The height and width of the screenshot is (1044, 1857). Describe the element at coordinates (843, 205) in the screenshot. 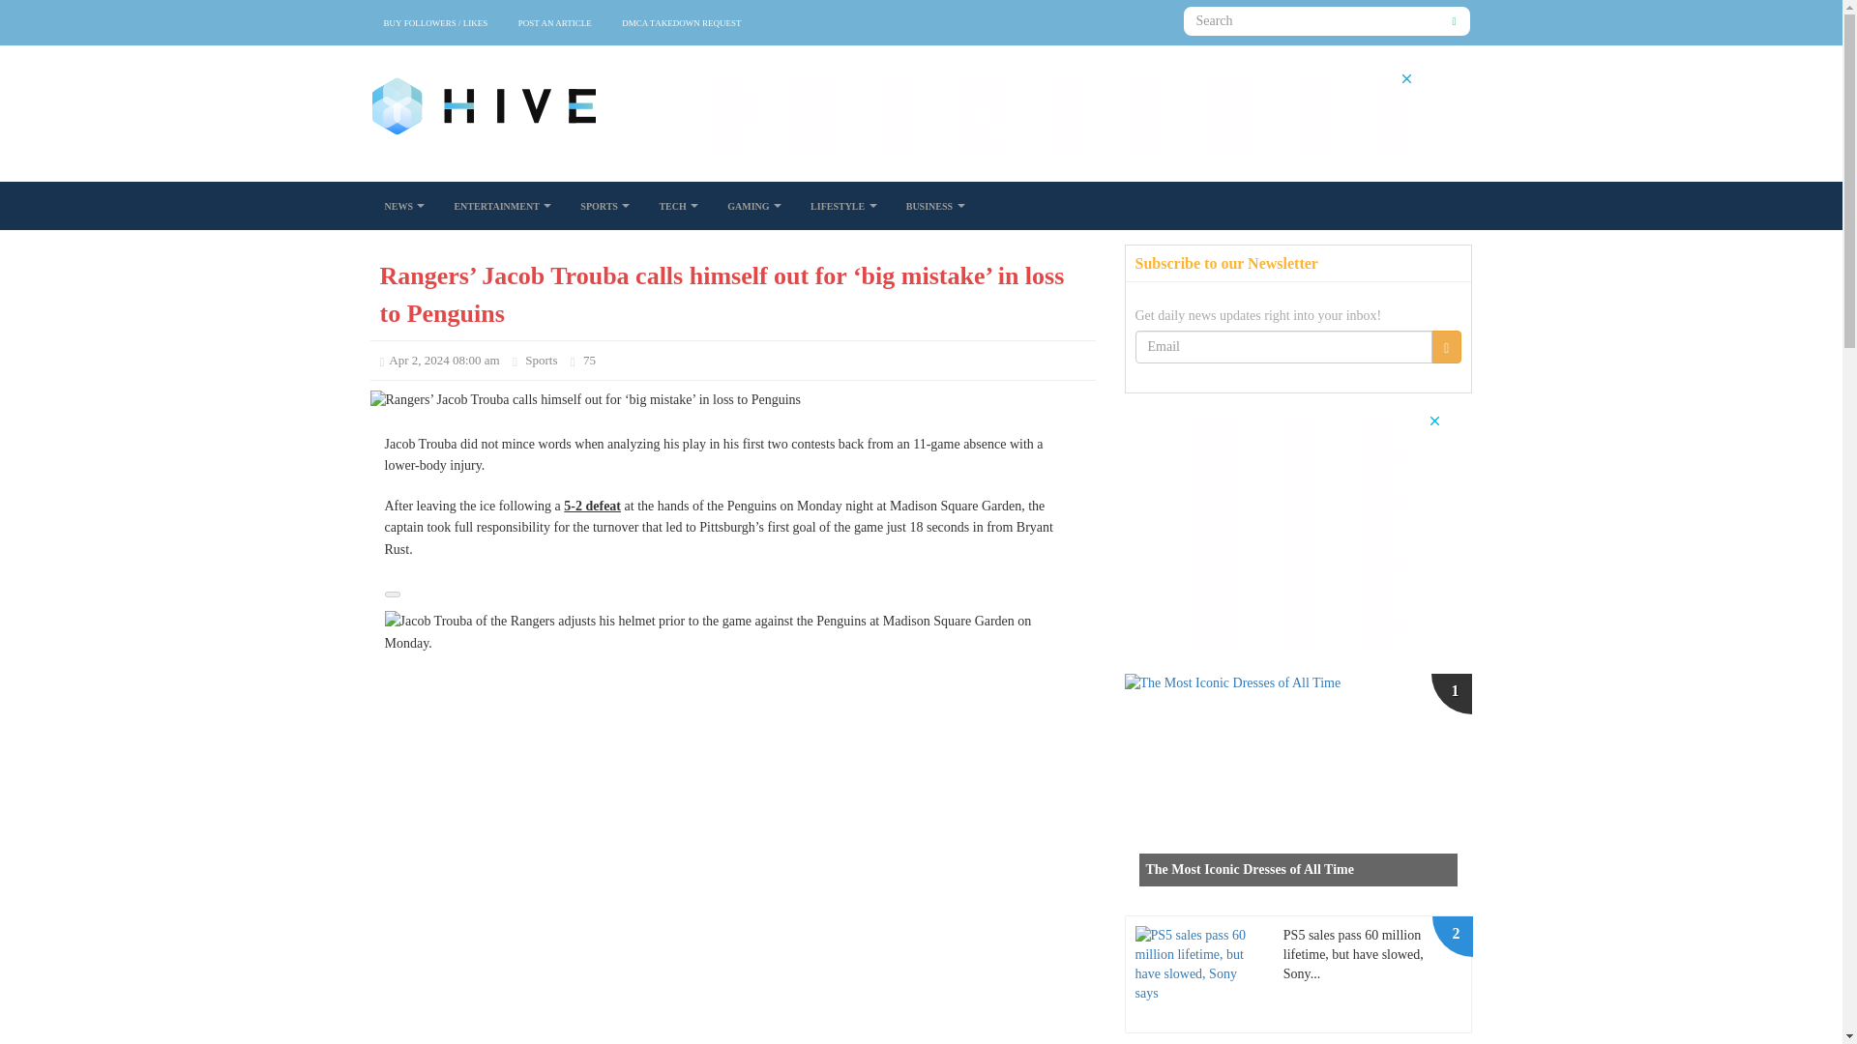

I see `LifeStyle` at that location.